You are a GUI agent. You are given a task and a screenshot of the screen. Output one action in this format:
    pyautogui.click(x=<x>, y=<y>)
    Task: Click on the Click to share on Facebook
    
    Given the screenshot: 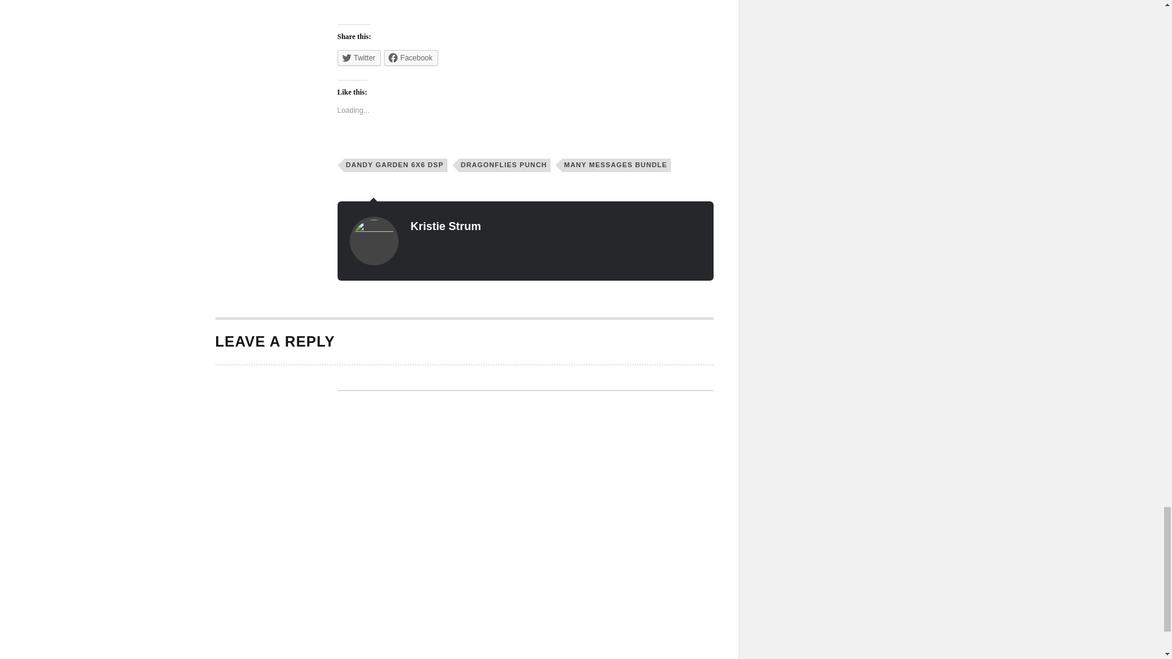 What is the action you would take?
    pyautogui.click(x=411, y=58)
    